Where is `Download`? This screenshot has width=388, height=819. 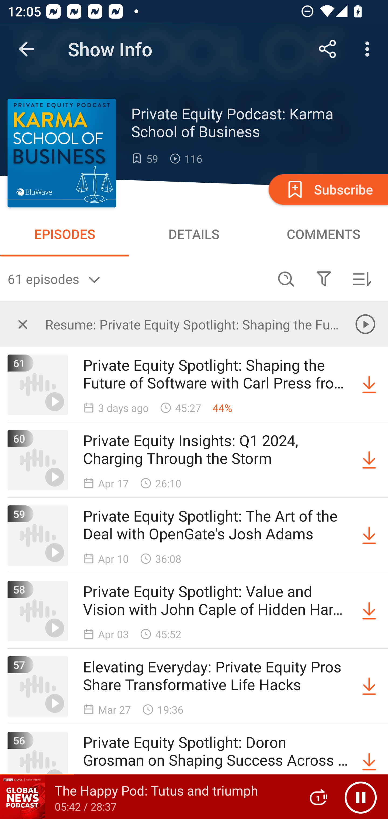
Download is located at coordinates (369, 686).